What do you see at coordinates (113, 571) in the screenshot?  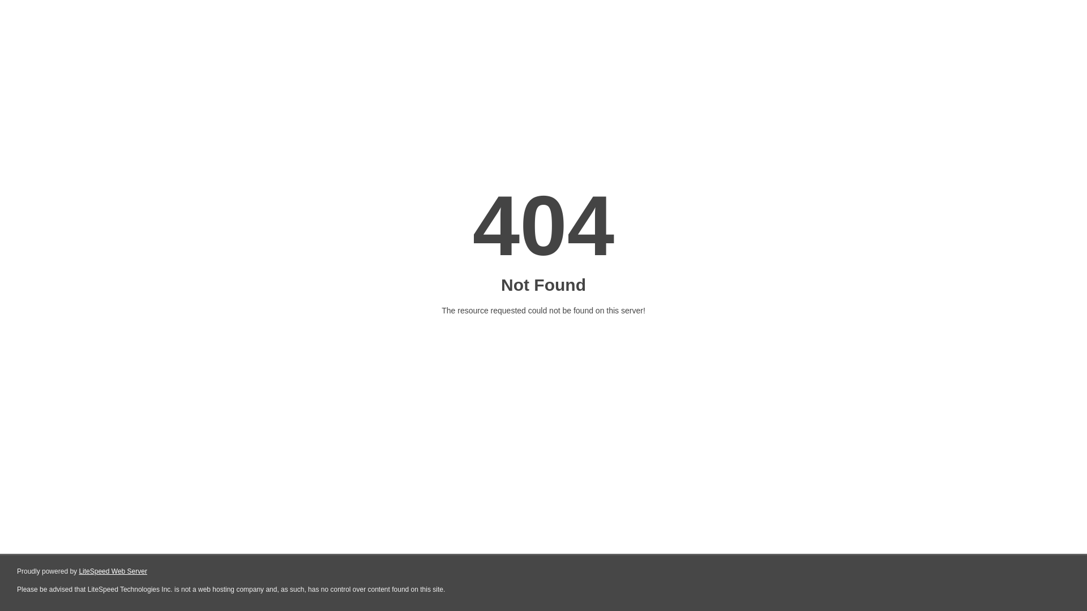 I see `LiteSpeed Web Server` at bounding box center [113, 571].